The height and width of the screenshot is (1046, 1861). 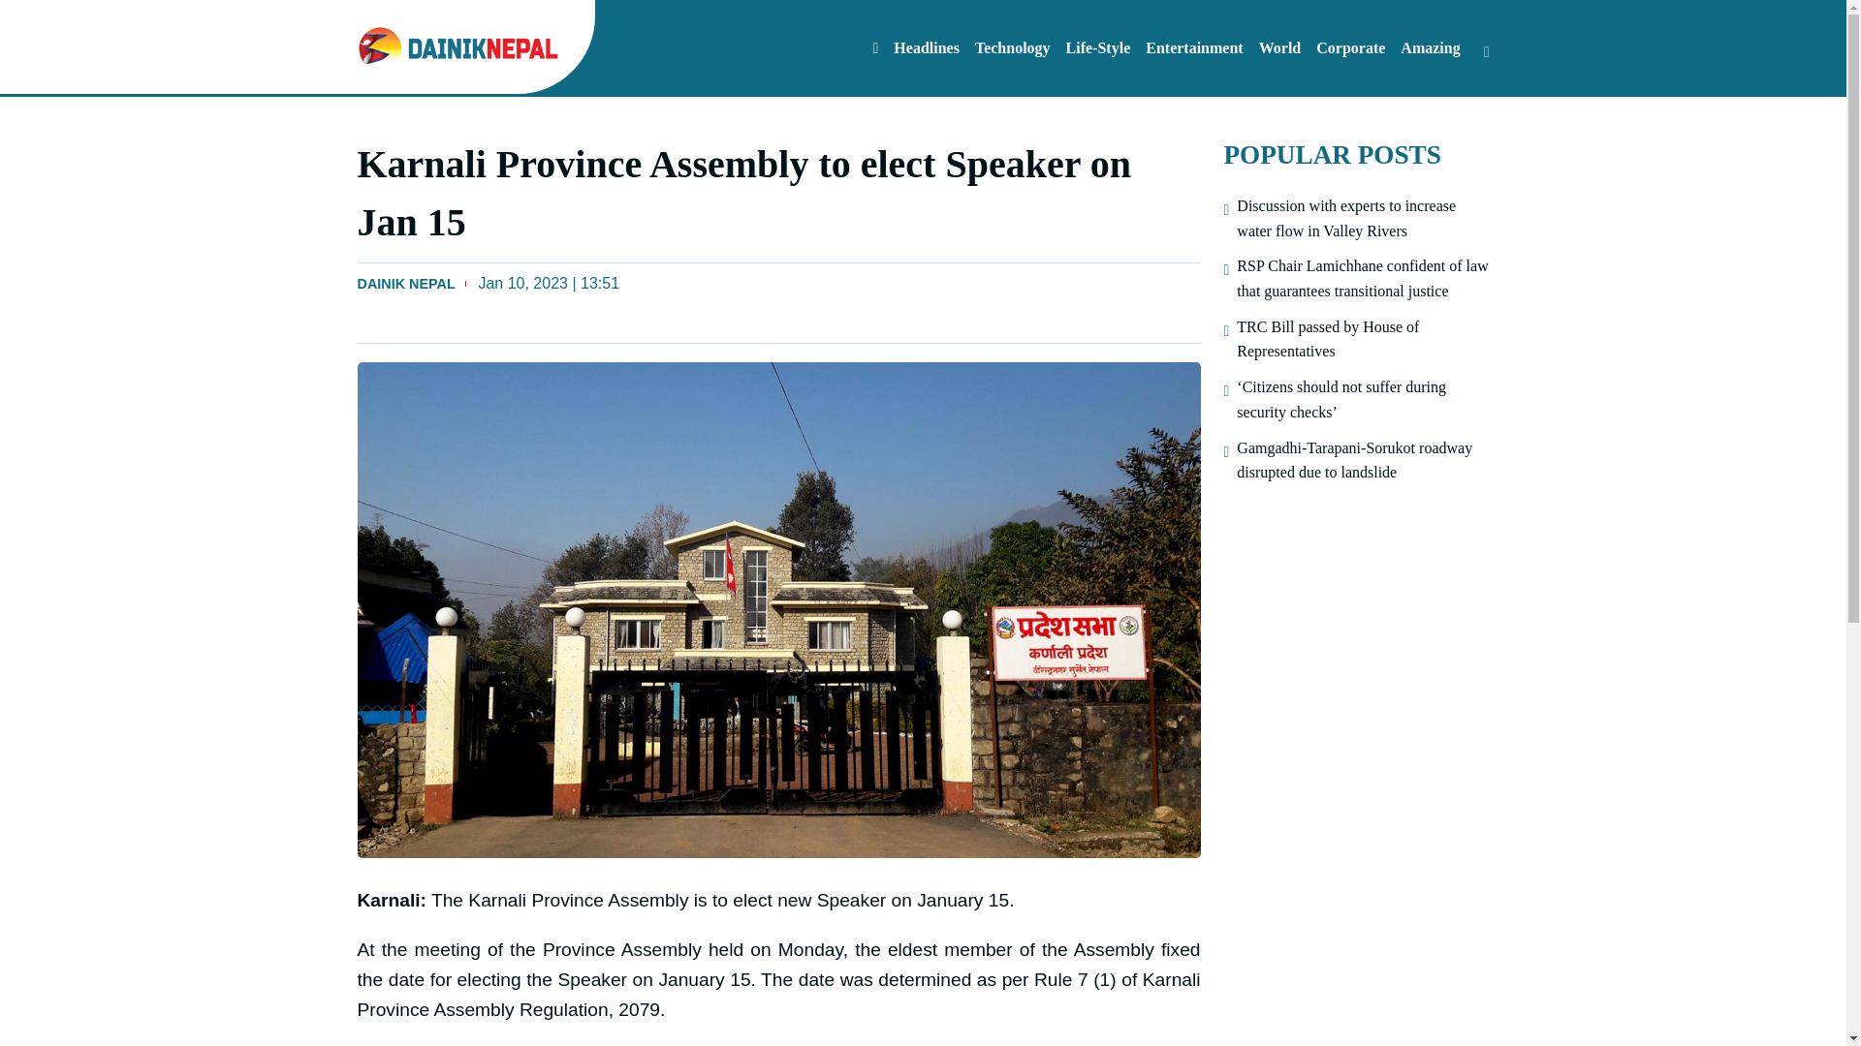 What do you see at coordinates (1363, 461) in the screenshot?
I see `Gamgadhi-Tarapani-Sorukot roadway disrupted due to landslide` at bounding box center [1363, 461].